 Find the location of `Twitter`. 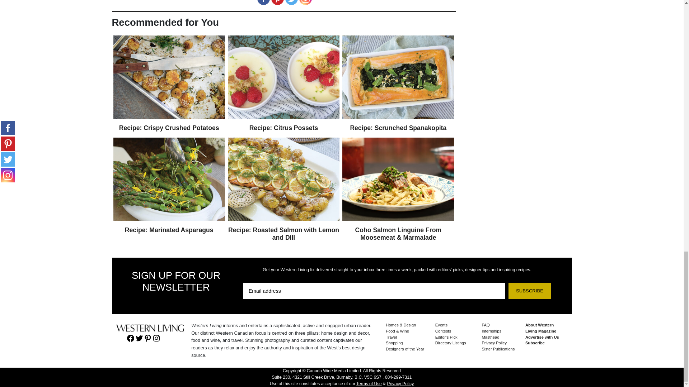

Twitter is located at coordinates (291, 3).